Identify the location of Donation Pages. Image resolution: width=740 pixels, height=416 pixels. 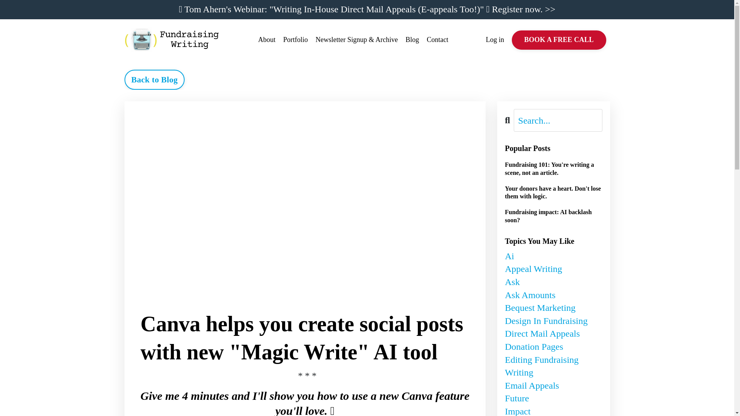
(553, 347).